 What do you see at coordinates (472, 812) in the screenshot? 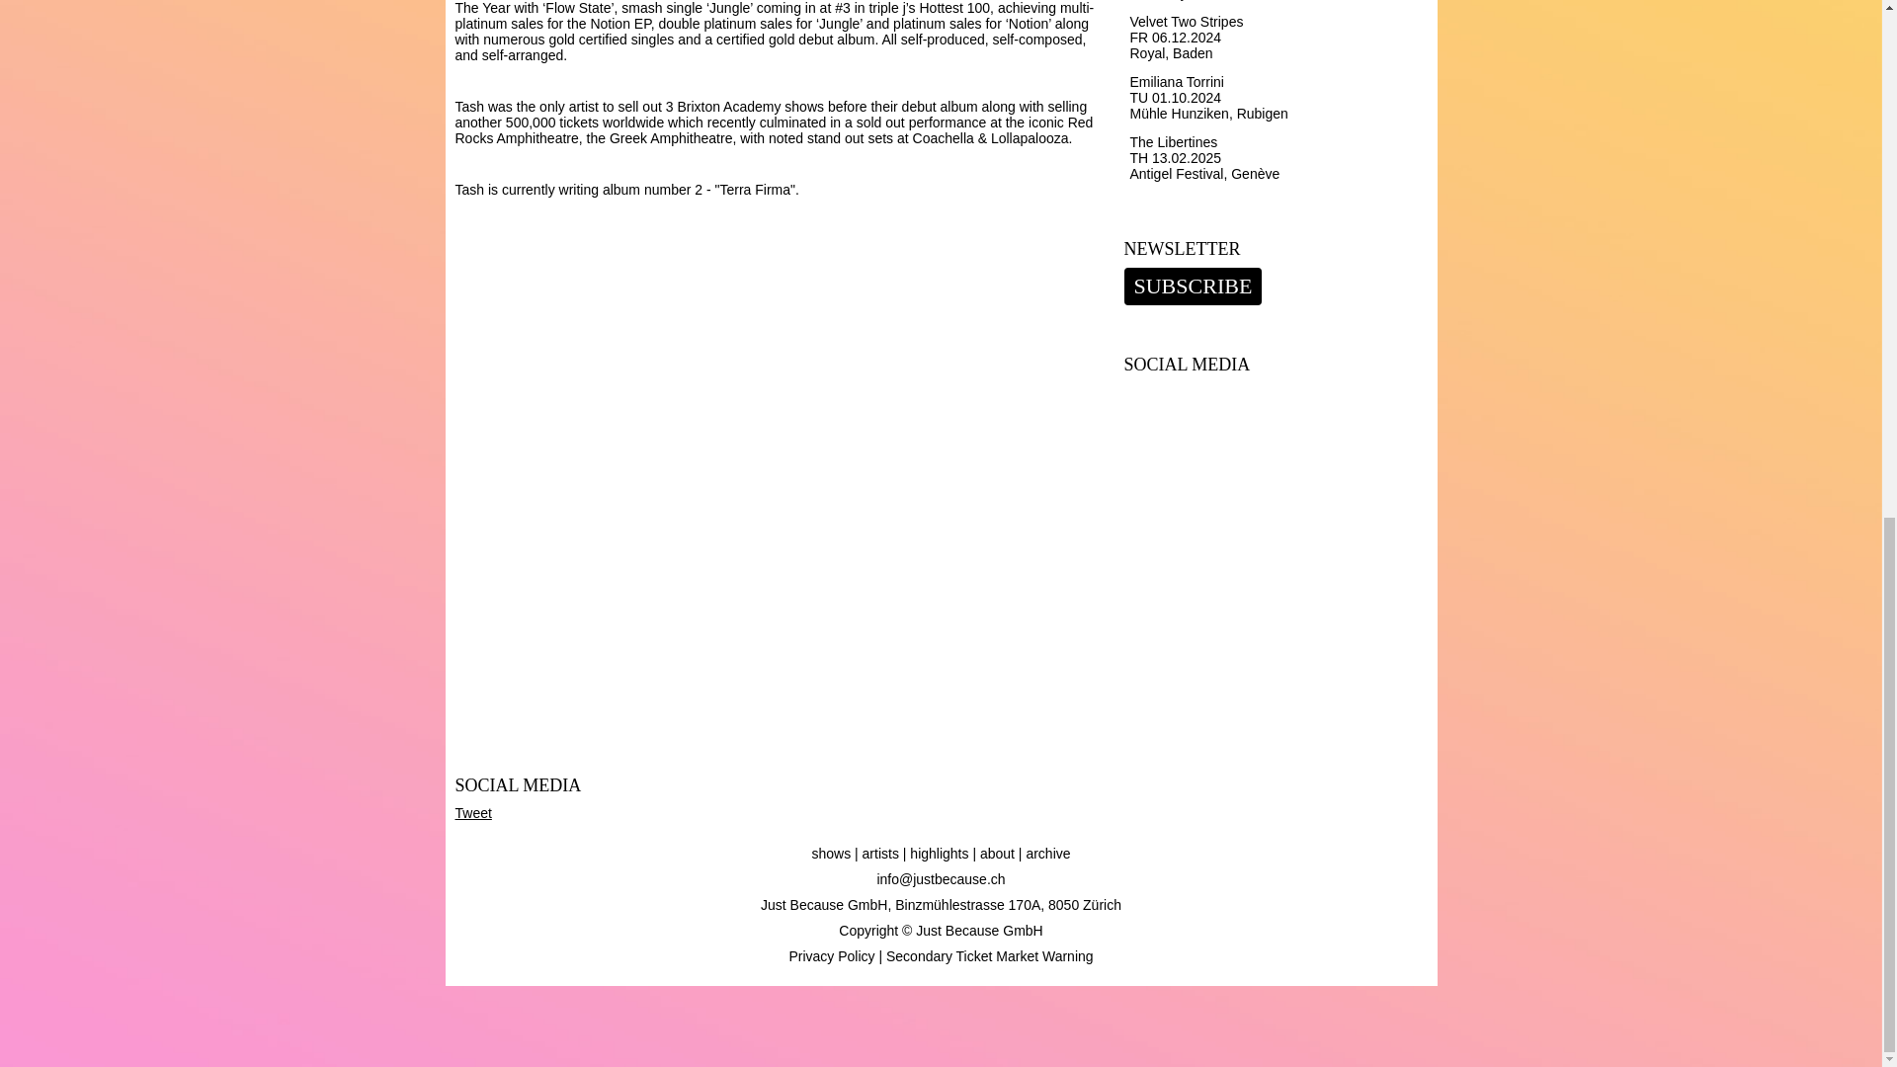
I see `Tweet` at bounding box center [472, 812].